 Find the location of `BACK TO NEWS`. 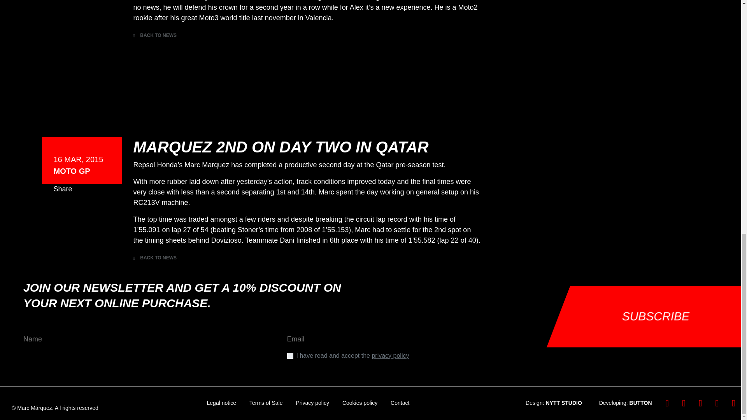

BACK TO NEWS is located at coordinates (154, 257).